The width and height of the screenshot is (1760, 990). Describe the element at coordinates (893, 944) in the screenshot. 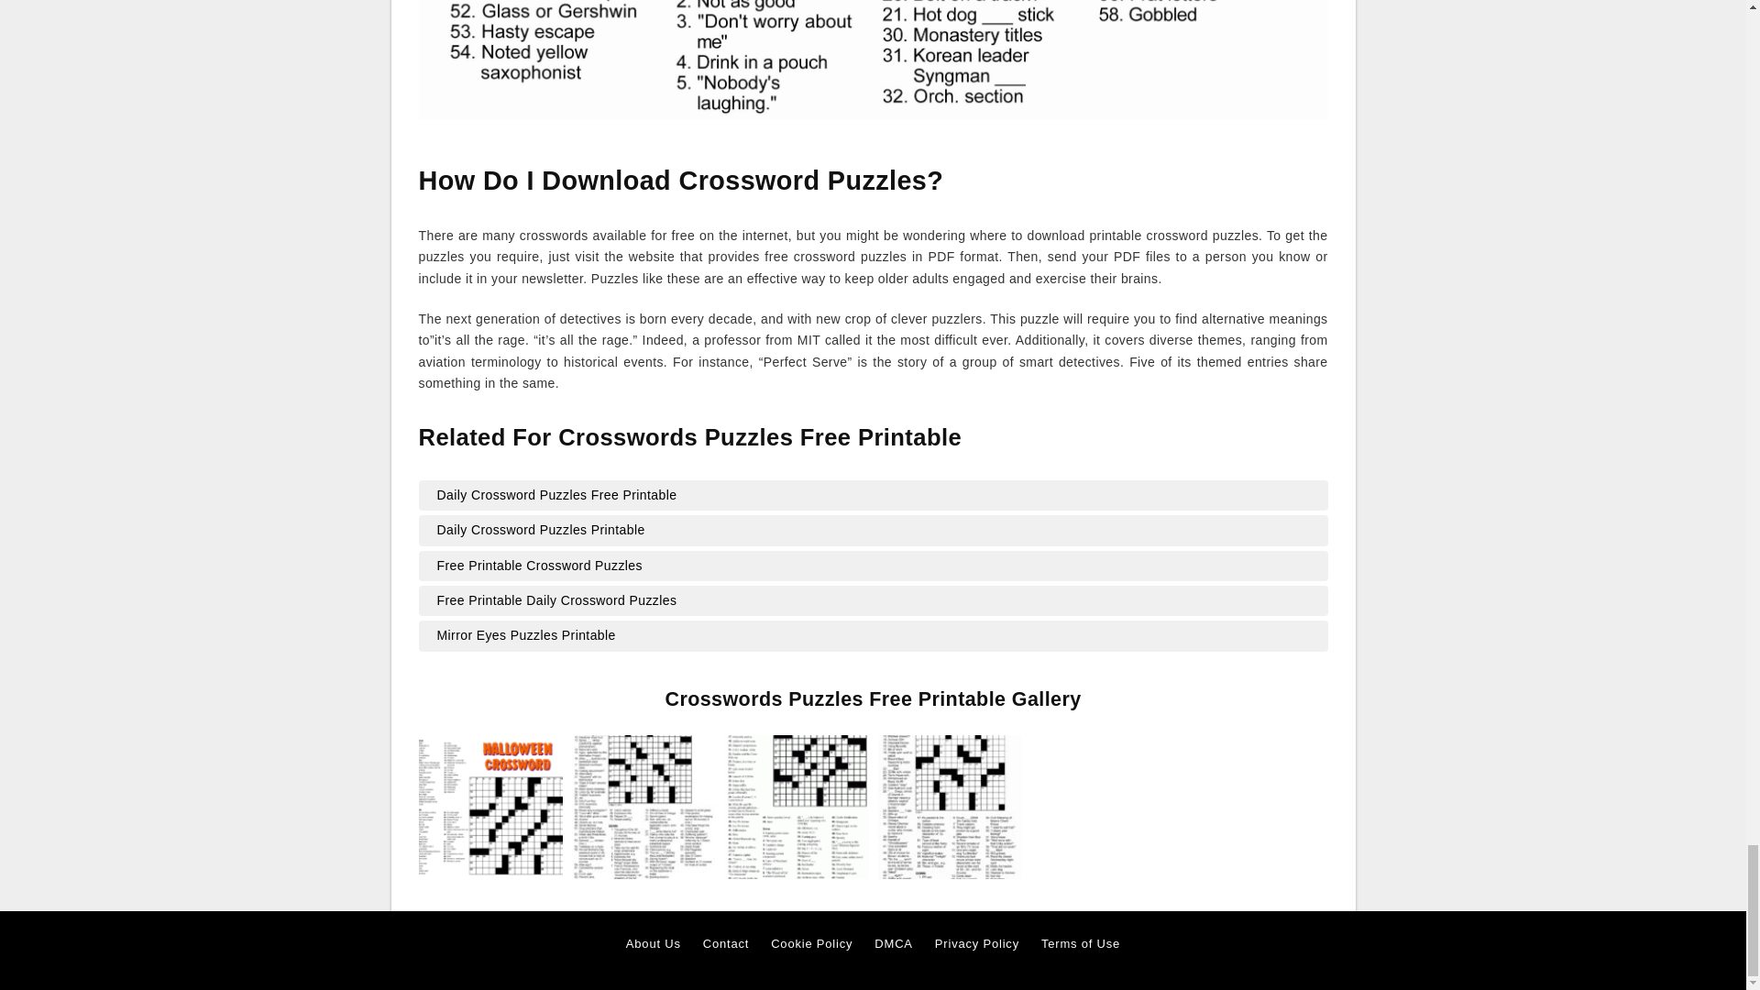

I see `DMCA` at that location.